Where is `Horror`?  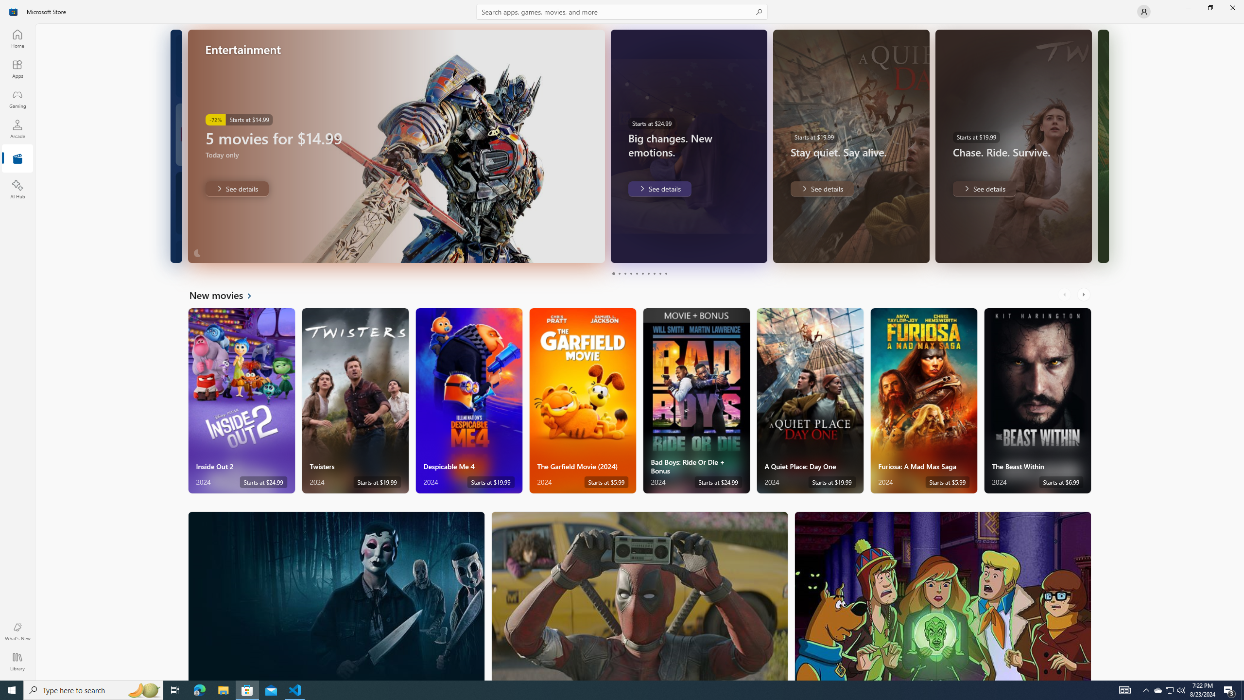 Horror is located at coordinates (336, 596).